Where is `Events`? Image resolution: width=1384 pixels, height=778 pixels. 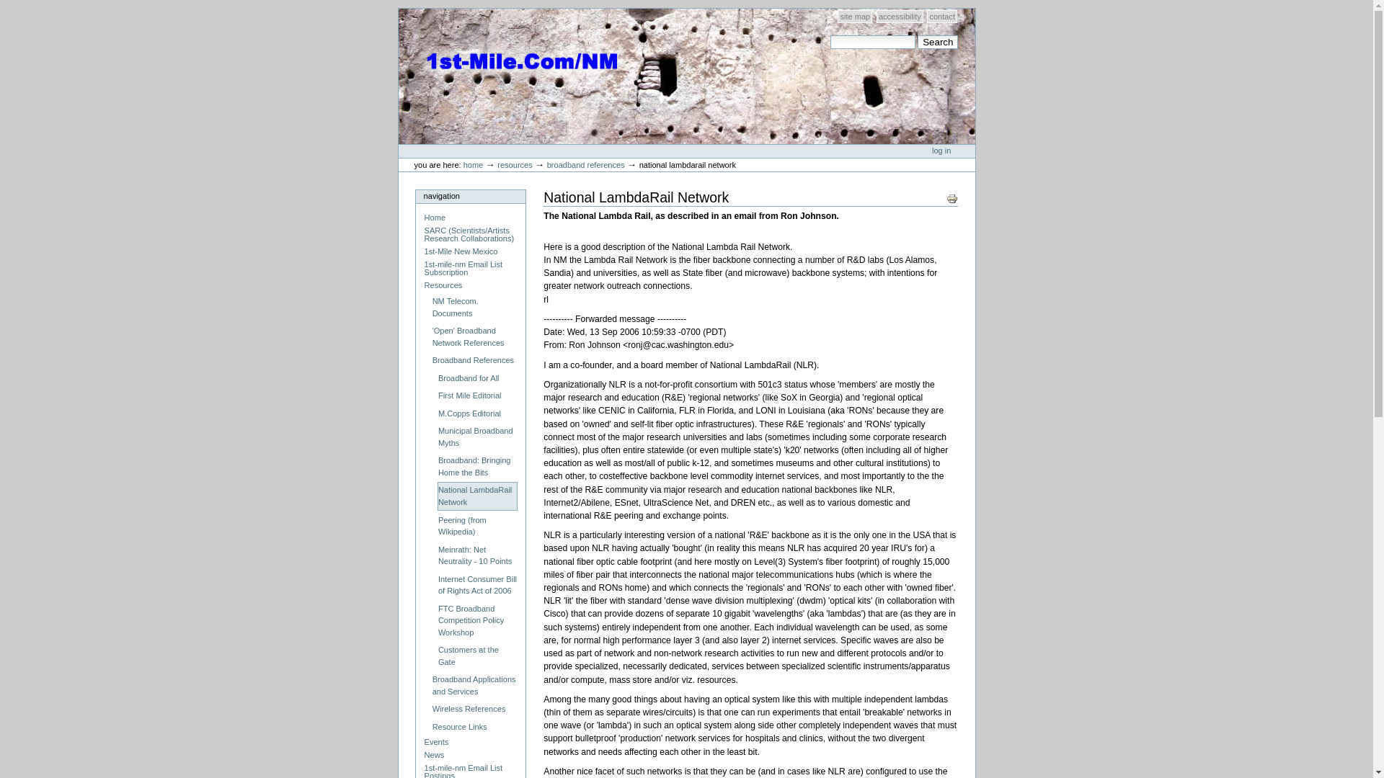
Events is located at coordinates (471, 743).